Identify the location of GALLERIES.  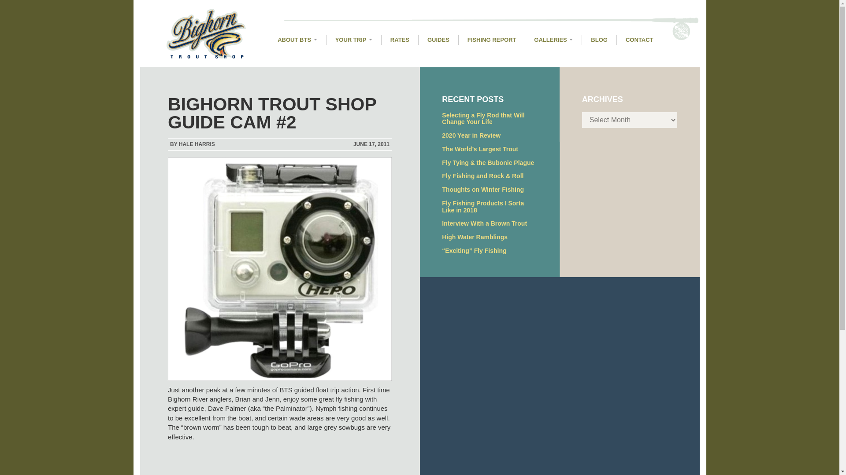
(553, 40).